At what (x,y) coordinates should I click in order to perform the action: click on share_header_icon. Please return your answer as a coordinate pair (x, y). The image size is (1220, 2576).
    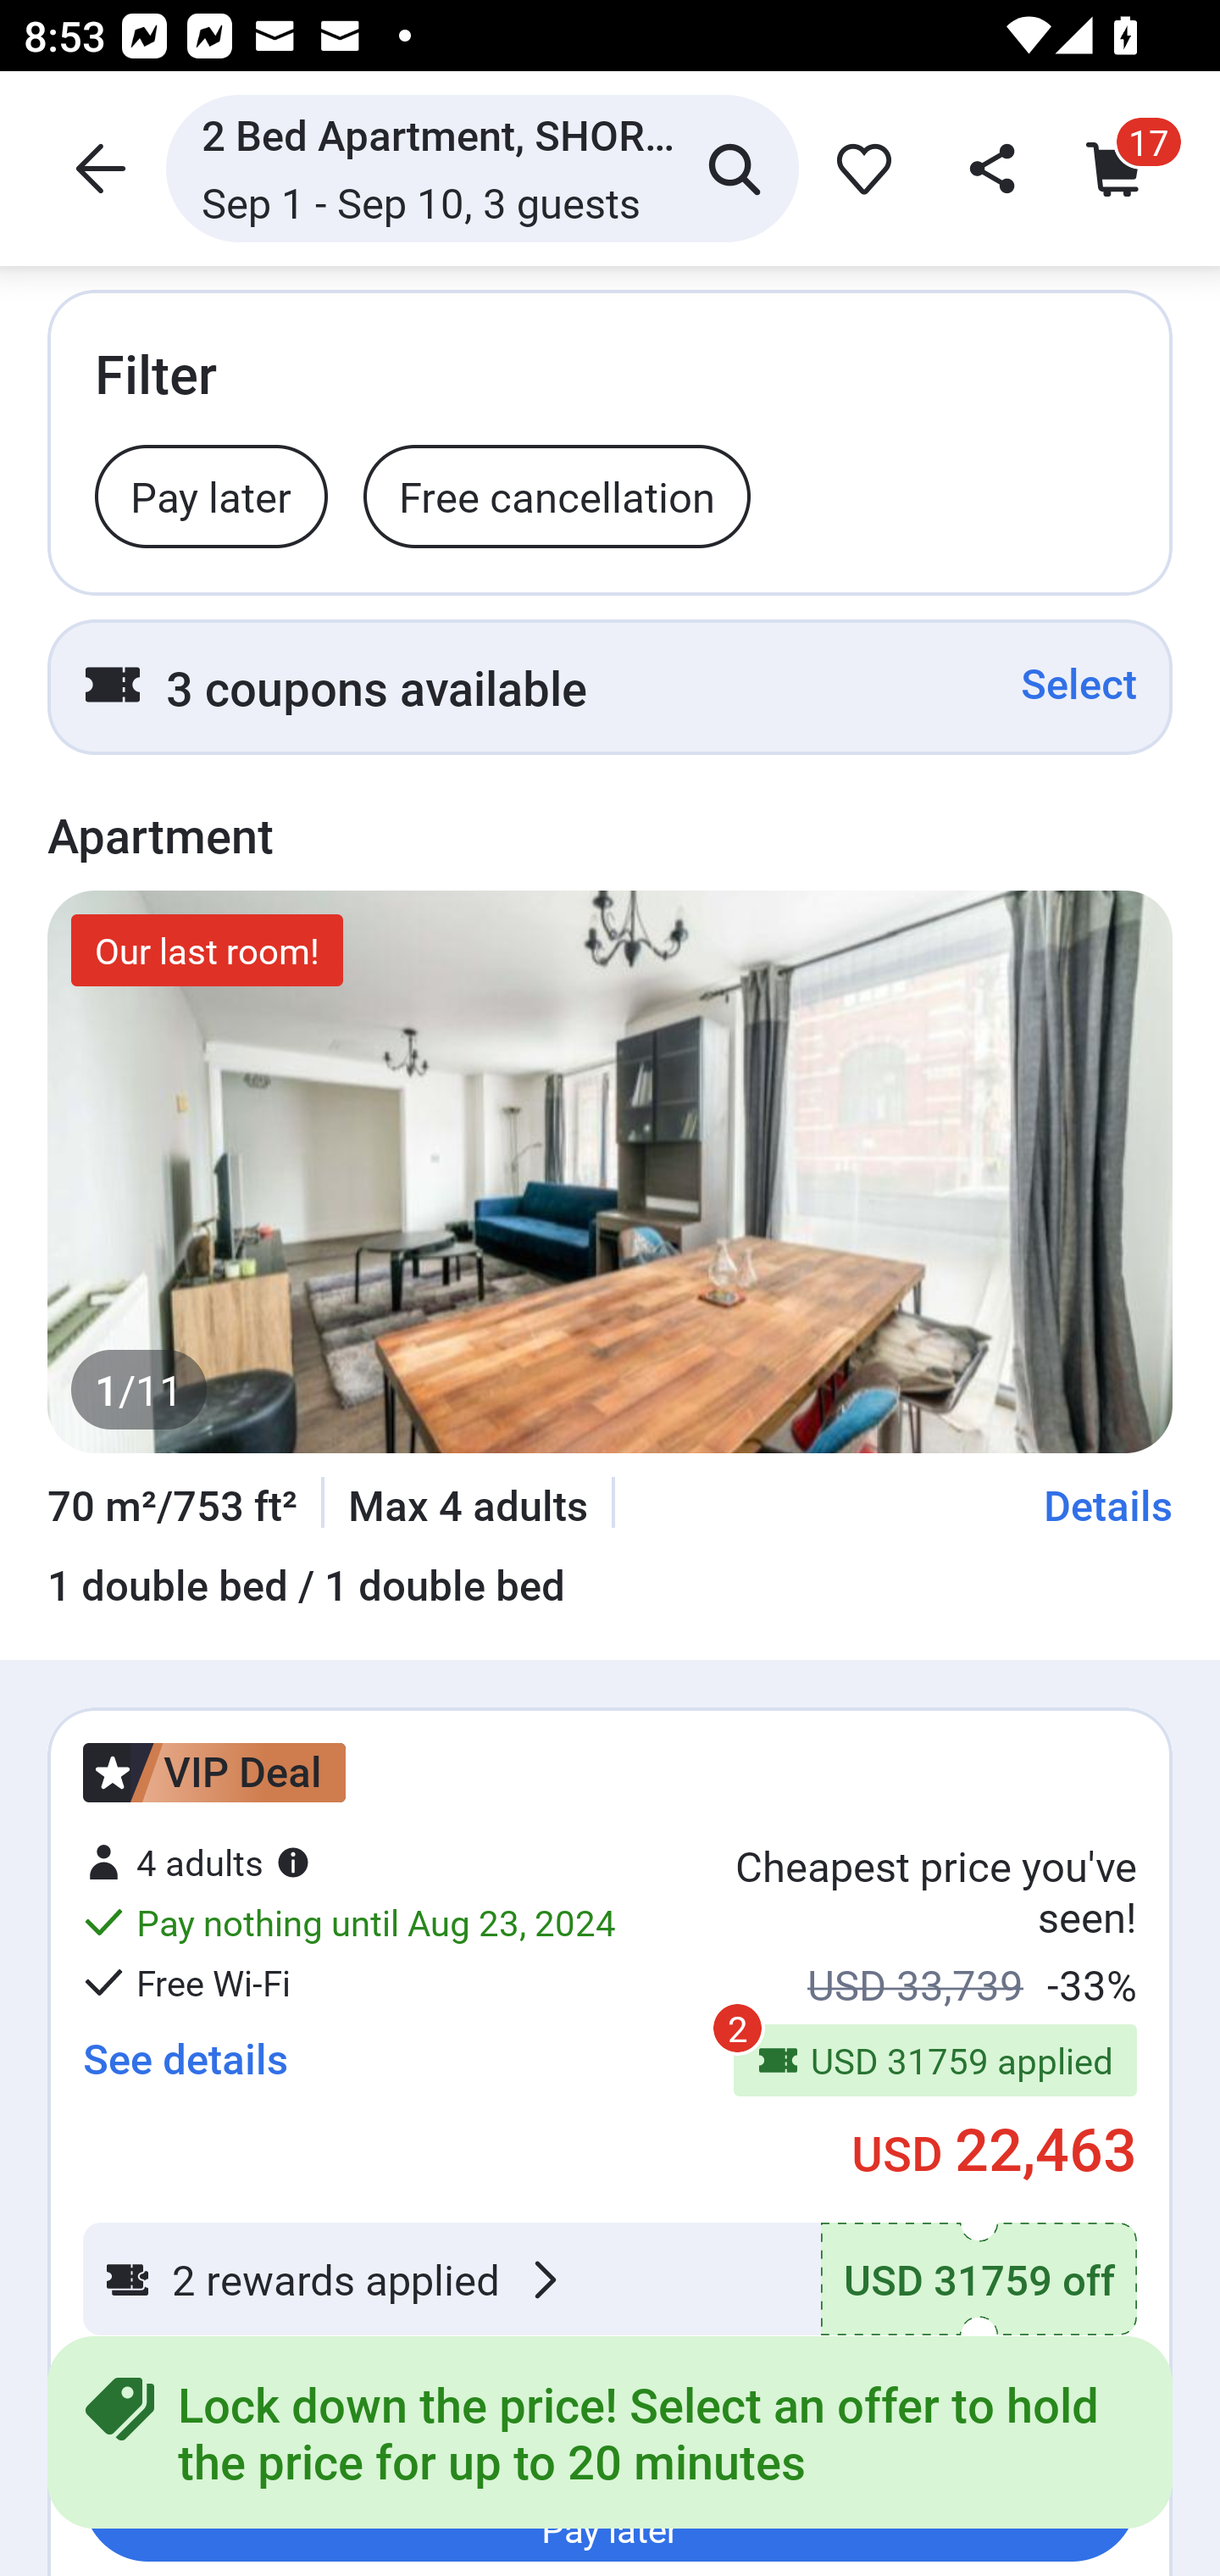
    Looking at the image, I should click on (988, 168).